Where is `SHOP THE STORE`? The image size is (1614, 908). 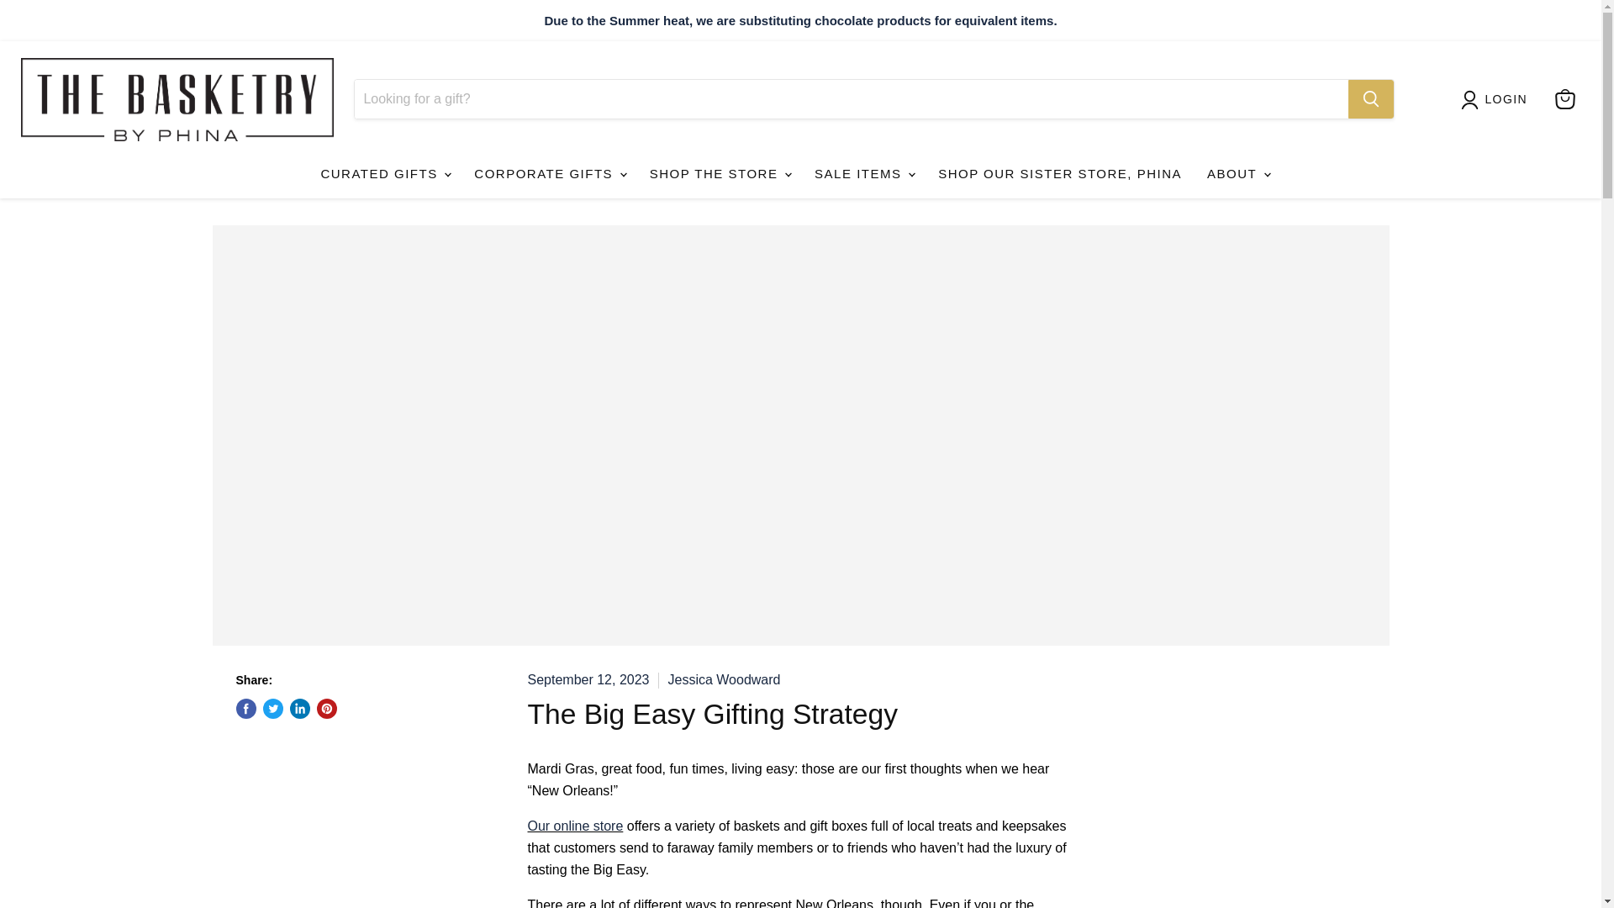 SHOP THE STORE is located at coordinates (720, 173).